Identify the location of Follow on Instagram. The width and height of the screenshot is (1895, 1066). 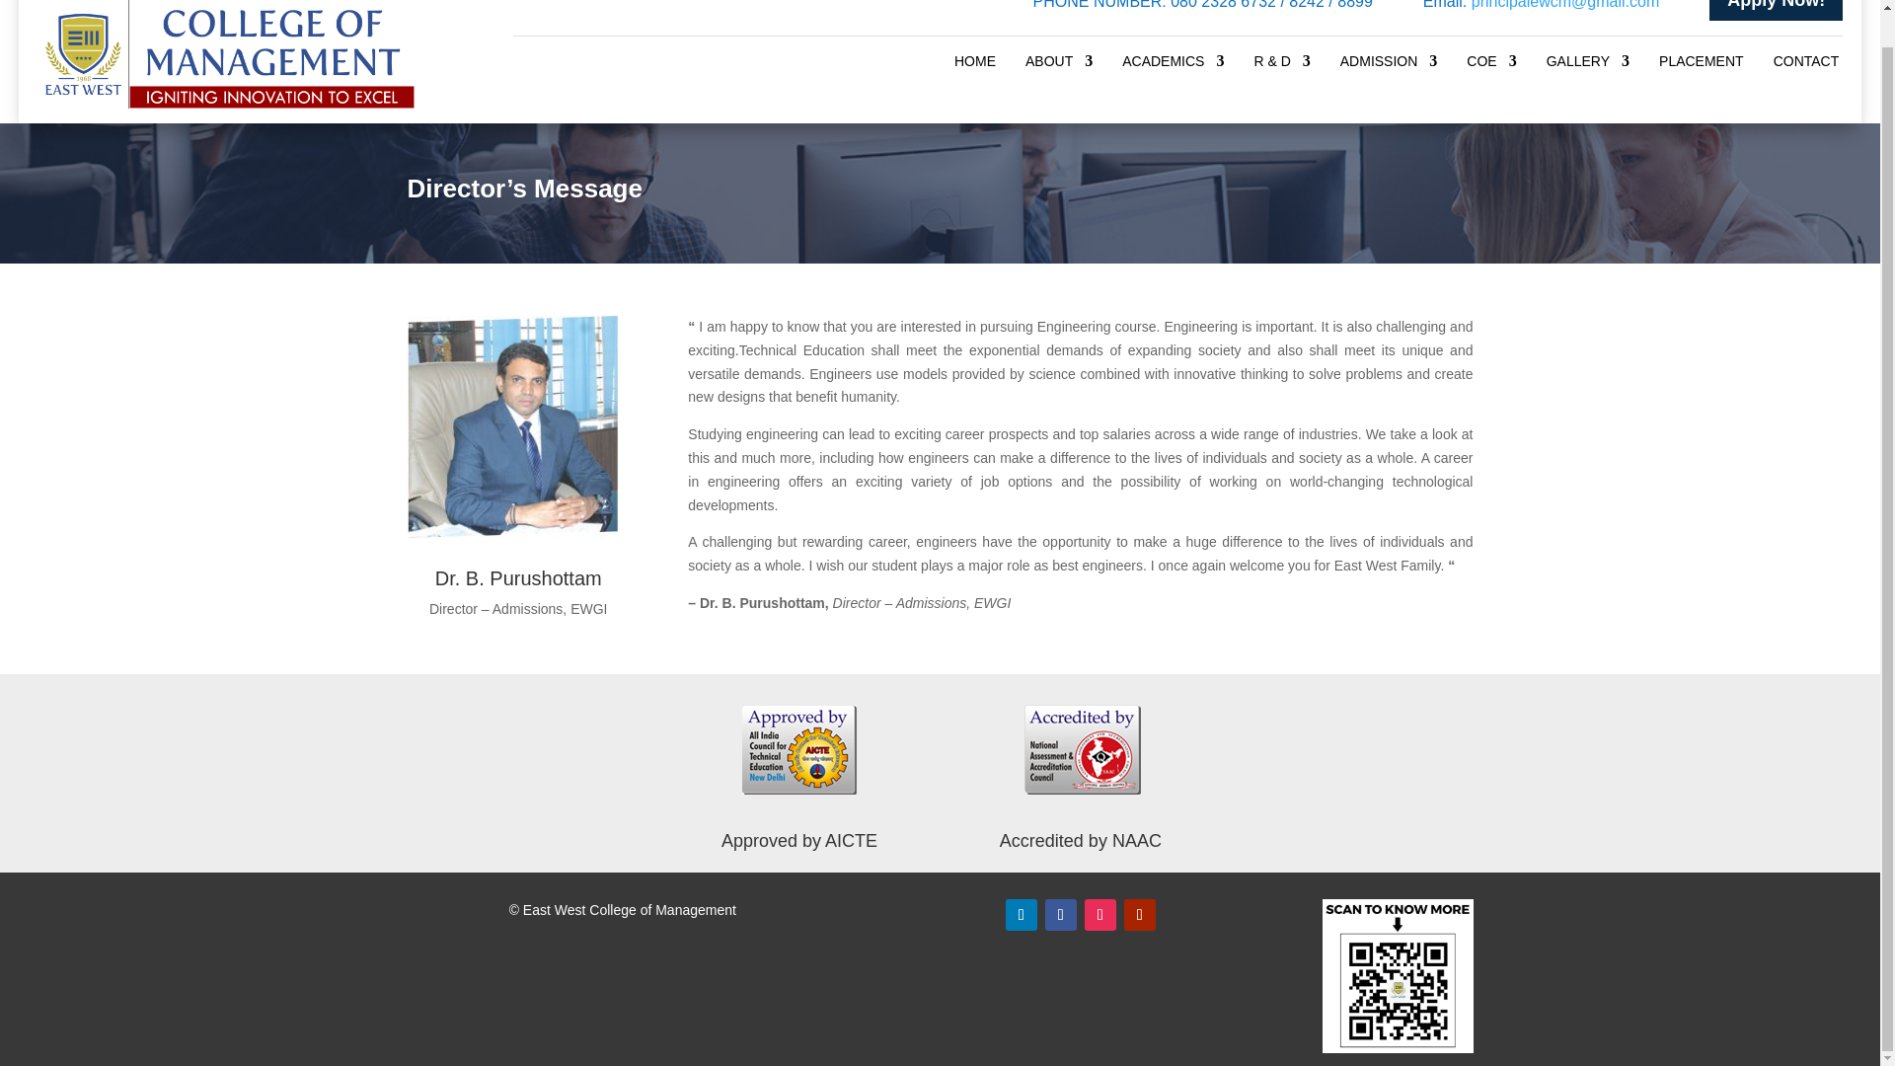
(1099, 914).